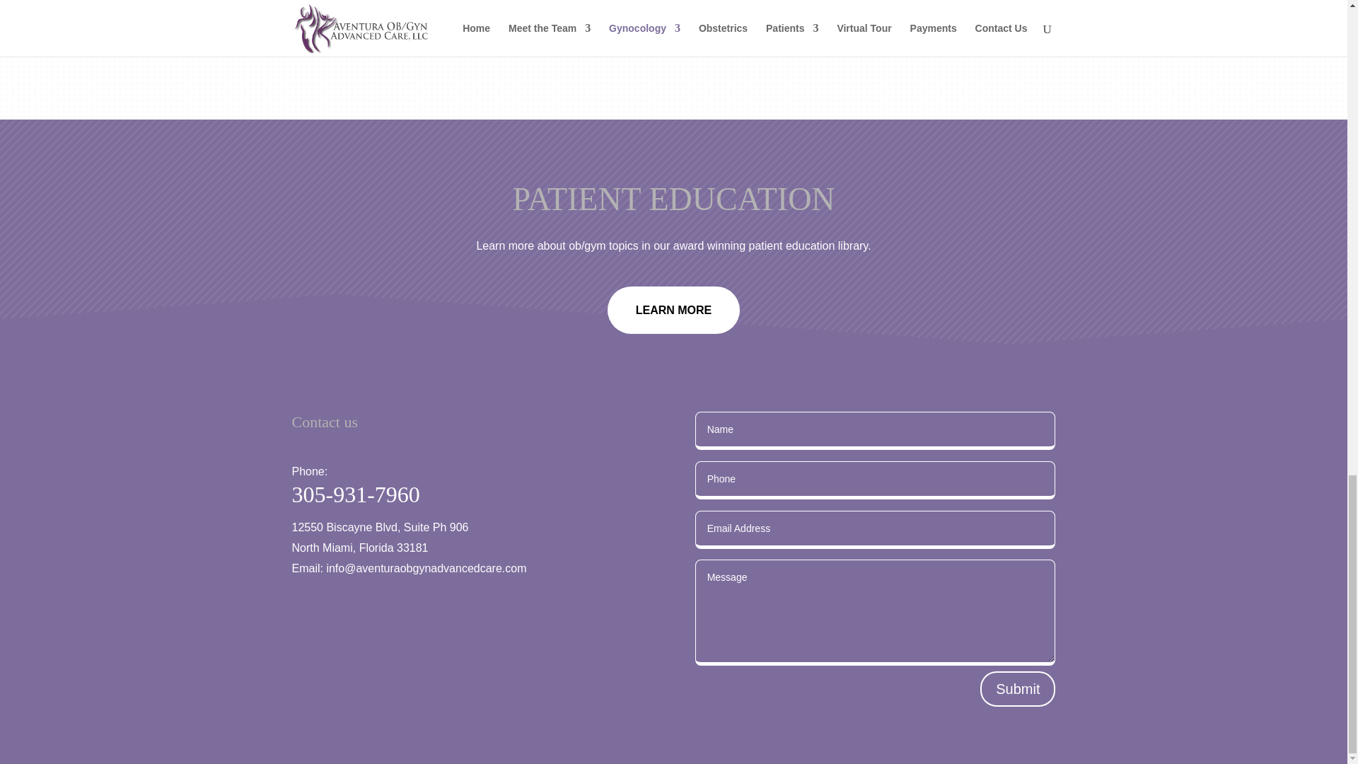 This screenshot has height=764, width=1358. I want to click on Submit, so click(1017, 689).